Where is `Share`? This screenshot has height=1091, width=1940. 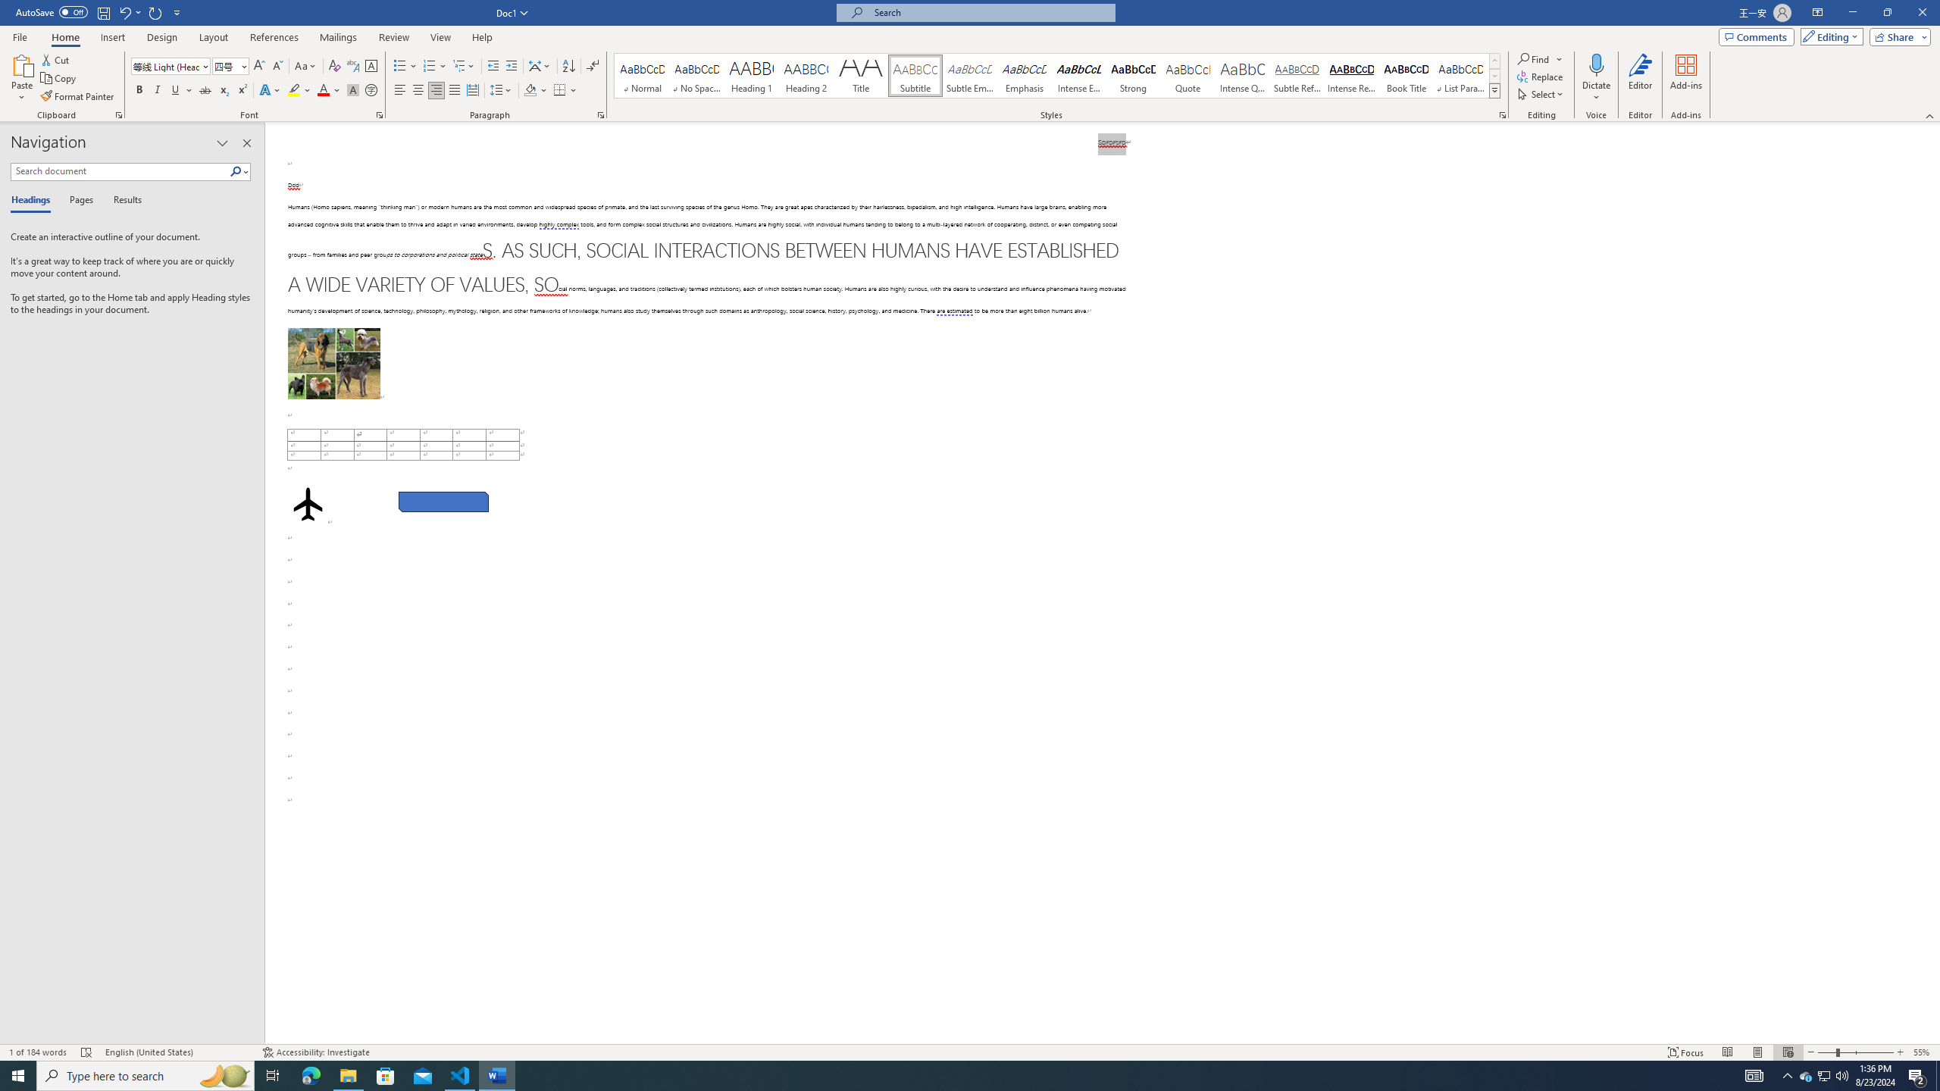
Share is located at coordinates (1898, 36).